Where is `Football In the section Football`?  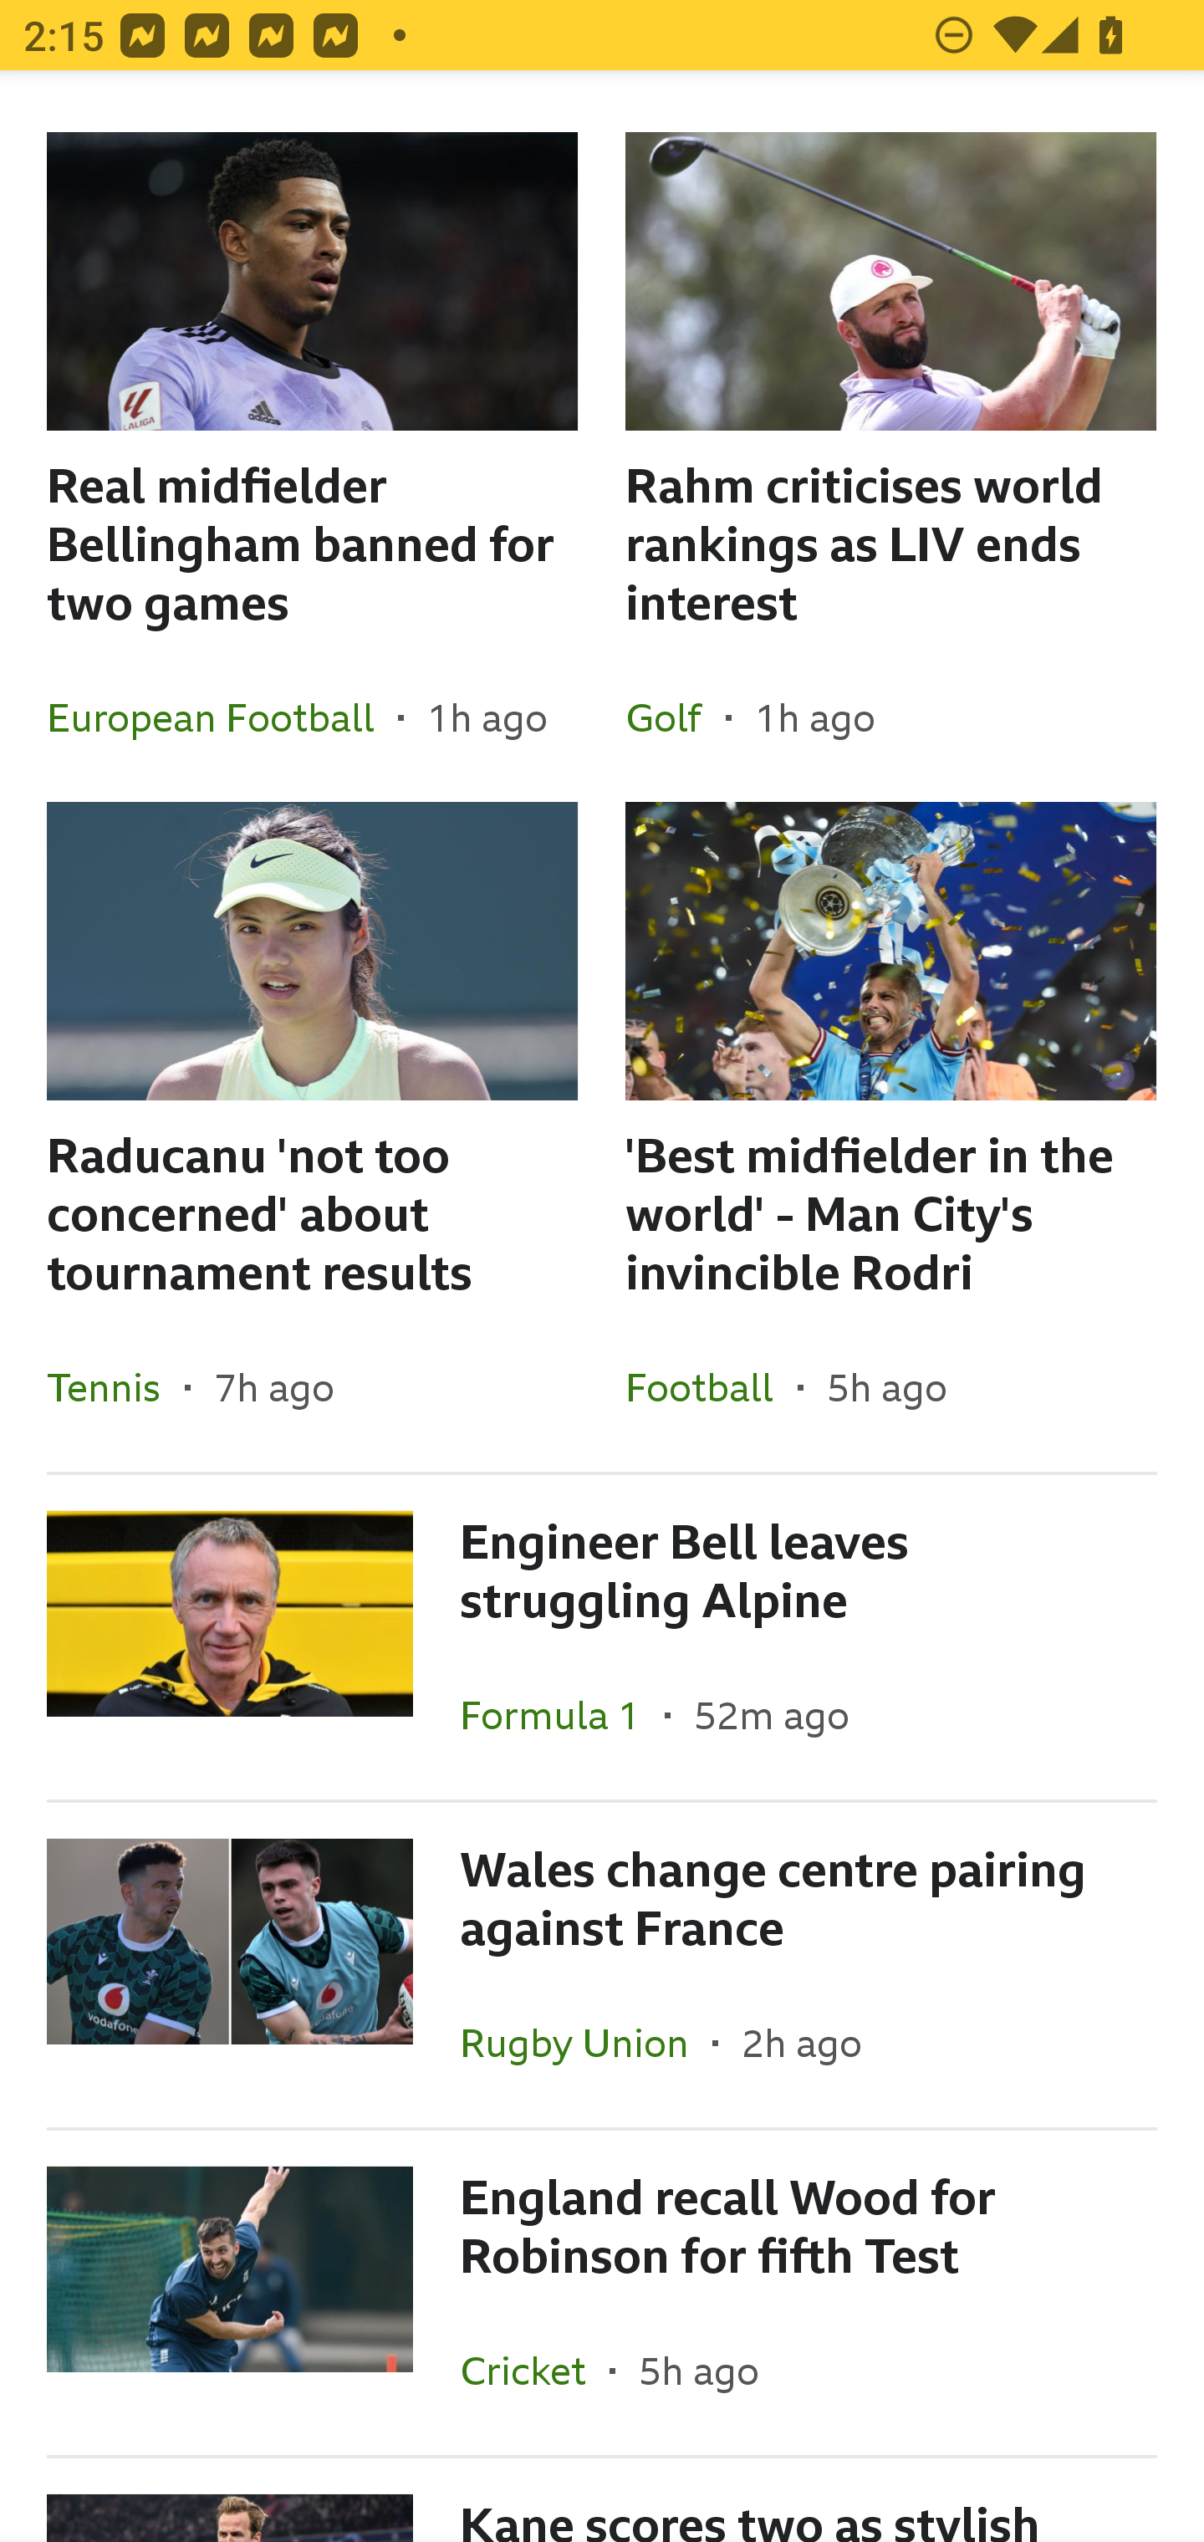 Football In the section Football is located at coordinates (711, 1386).